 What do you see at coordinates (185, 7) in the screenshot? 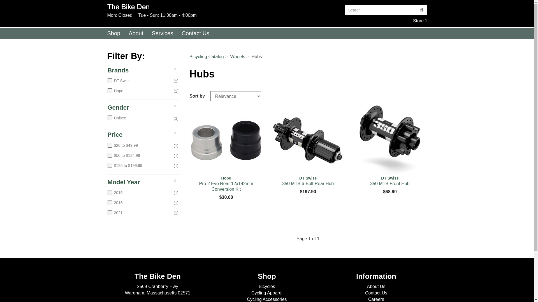
I see `The Bike Den Home Page` at bounding box center [185, 7].